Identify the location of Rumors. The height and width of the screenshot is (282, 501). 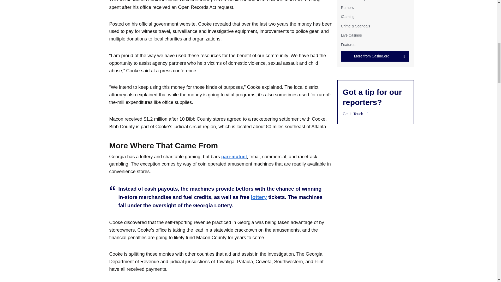
(347, 7).